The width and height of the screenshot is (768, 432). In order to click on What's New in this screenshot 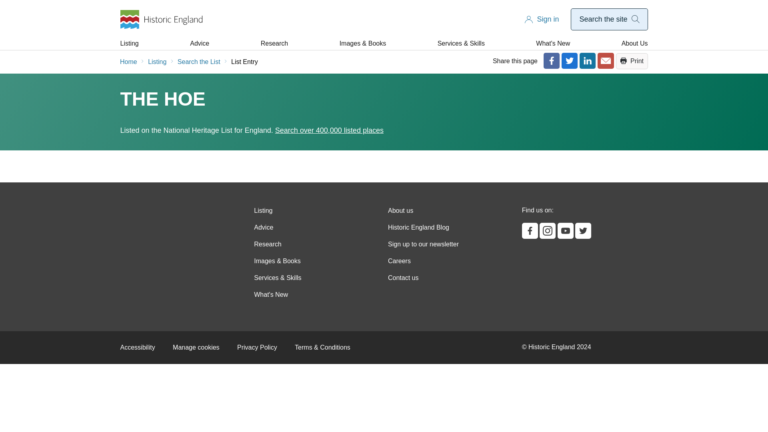, I will do `click(553, 43)`.